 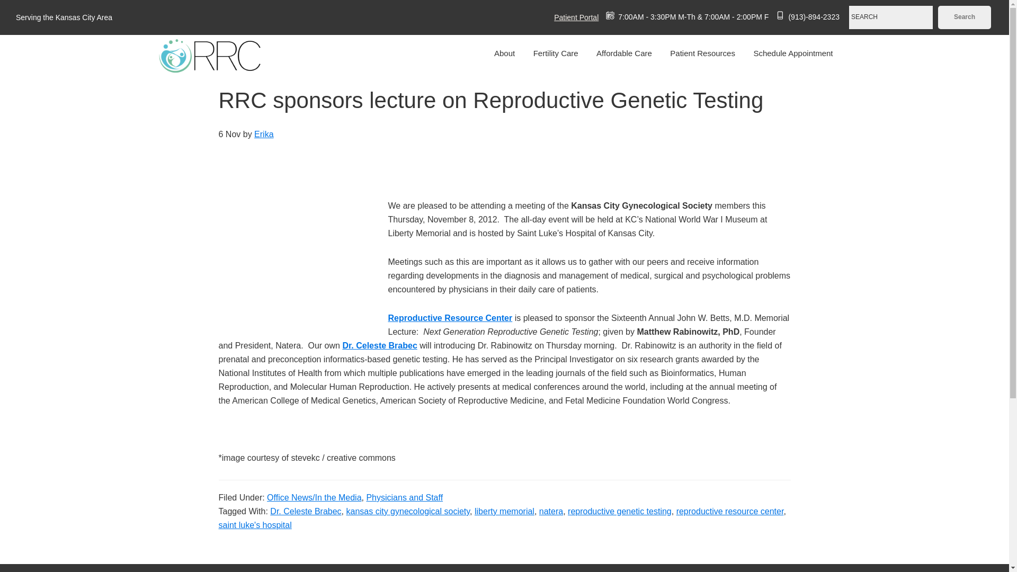 What do you see at coordinates (556, 53) in the screenshot?
I see `Fertility Care` at bounding box center [556, 53].